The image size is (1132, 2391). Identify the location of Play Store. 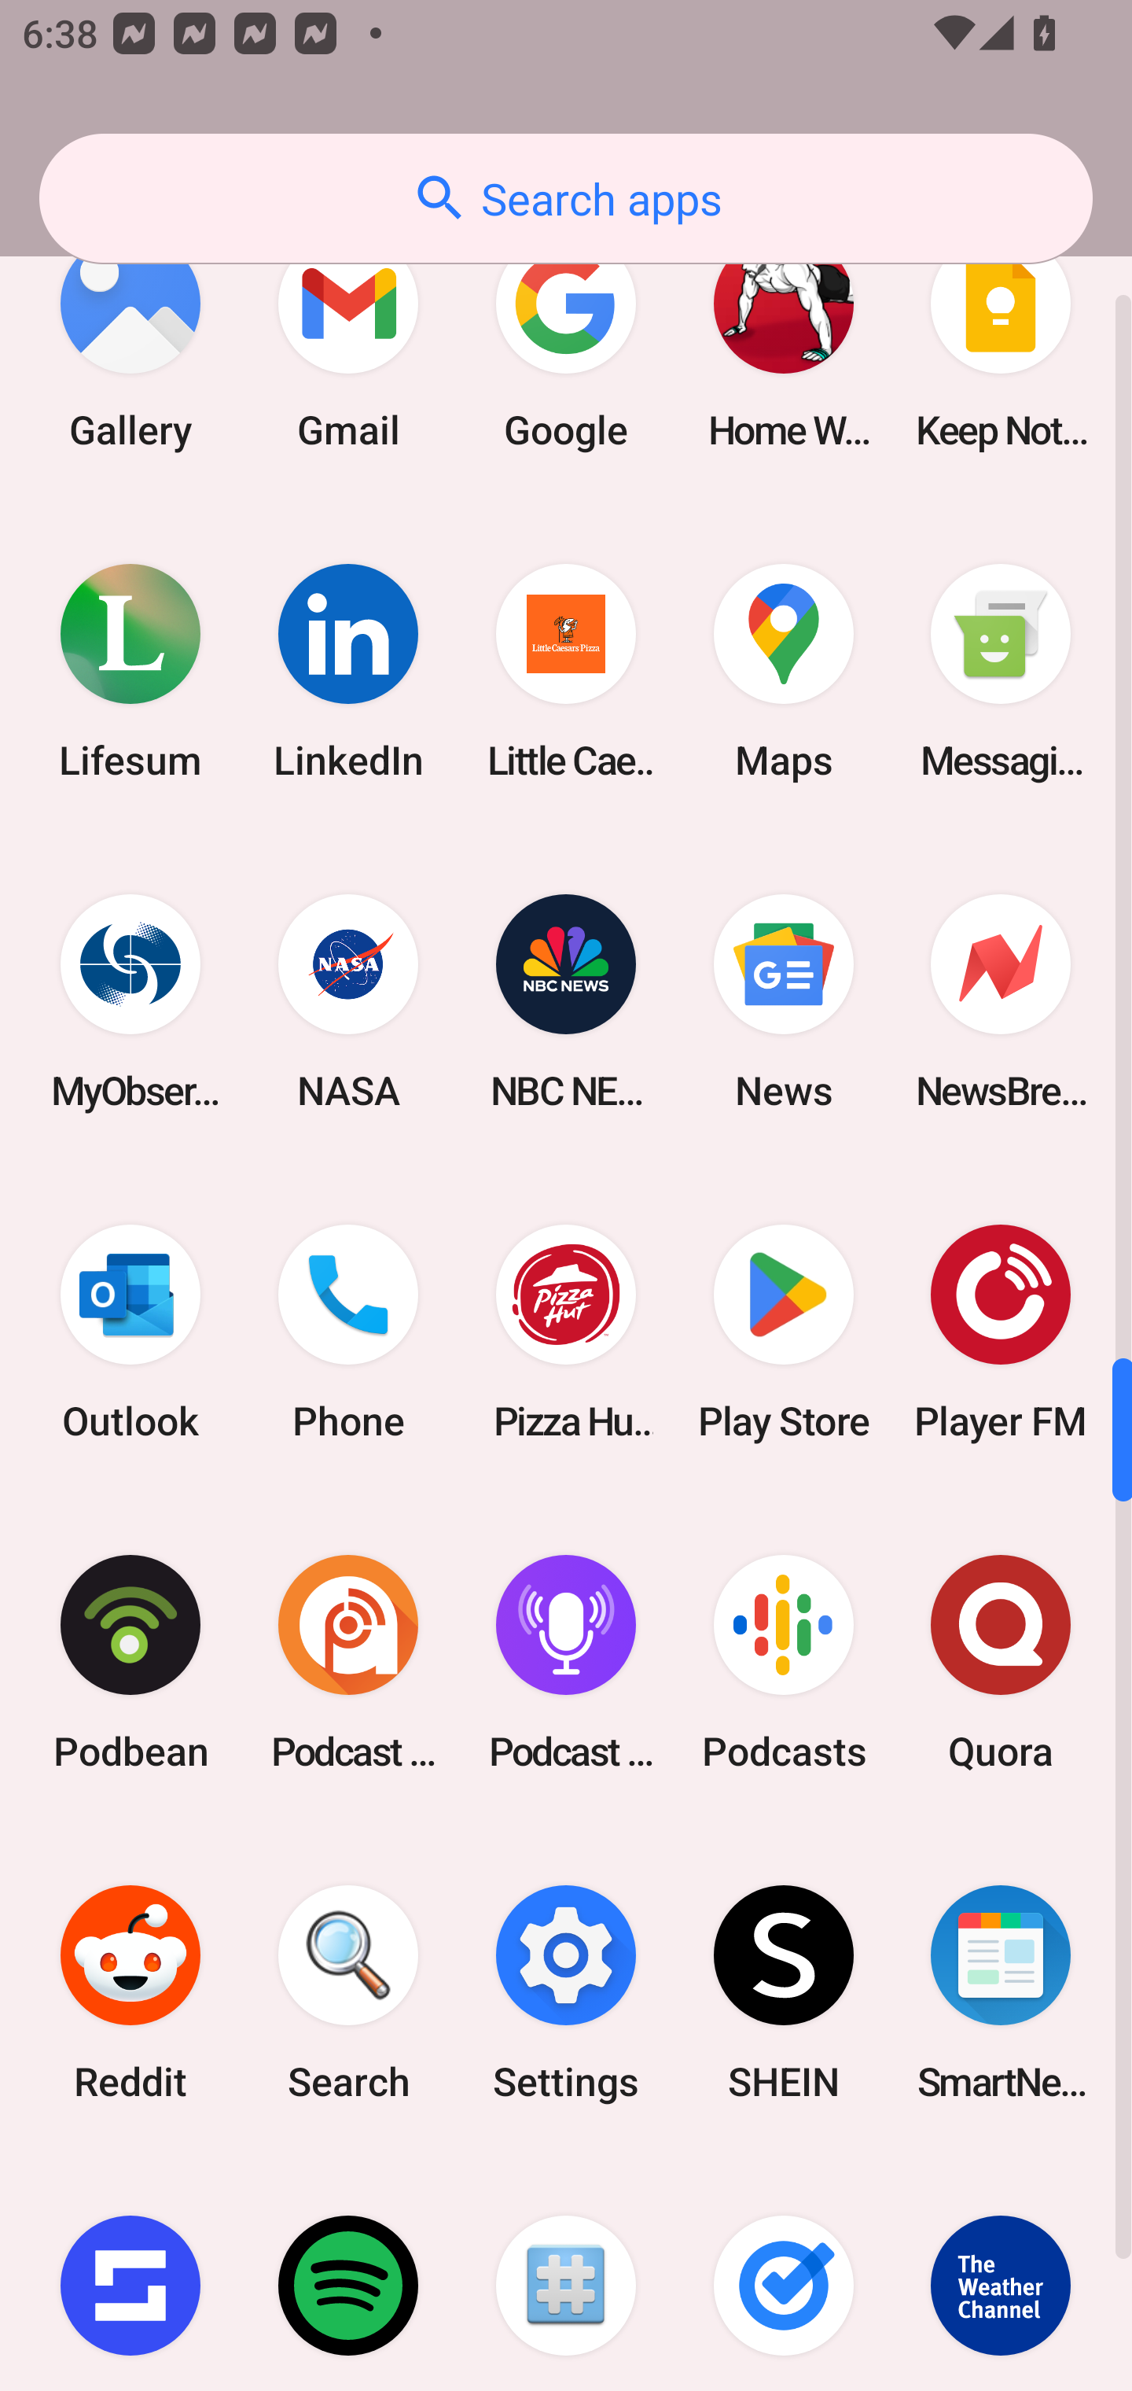
(783, 1332).